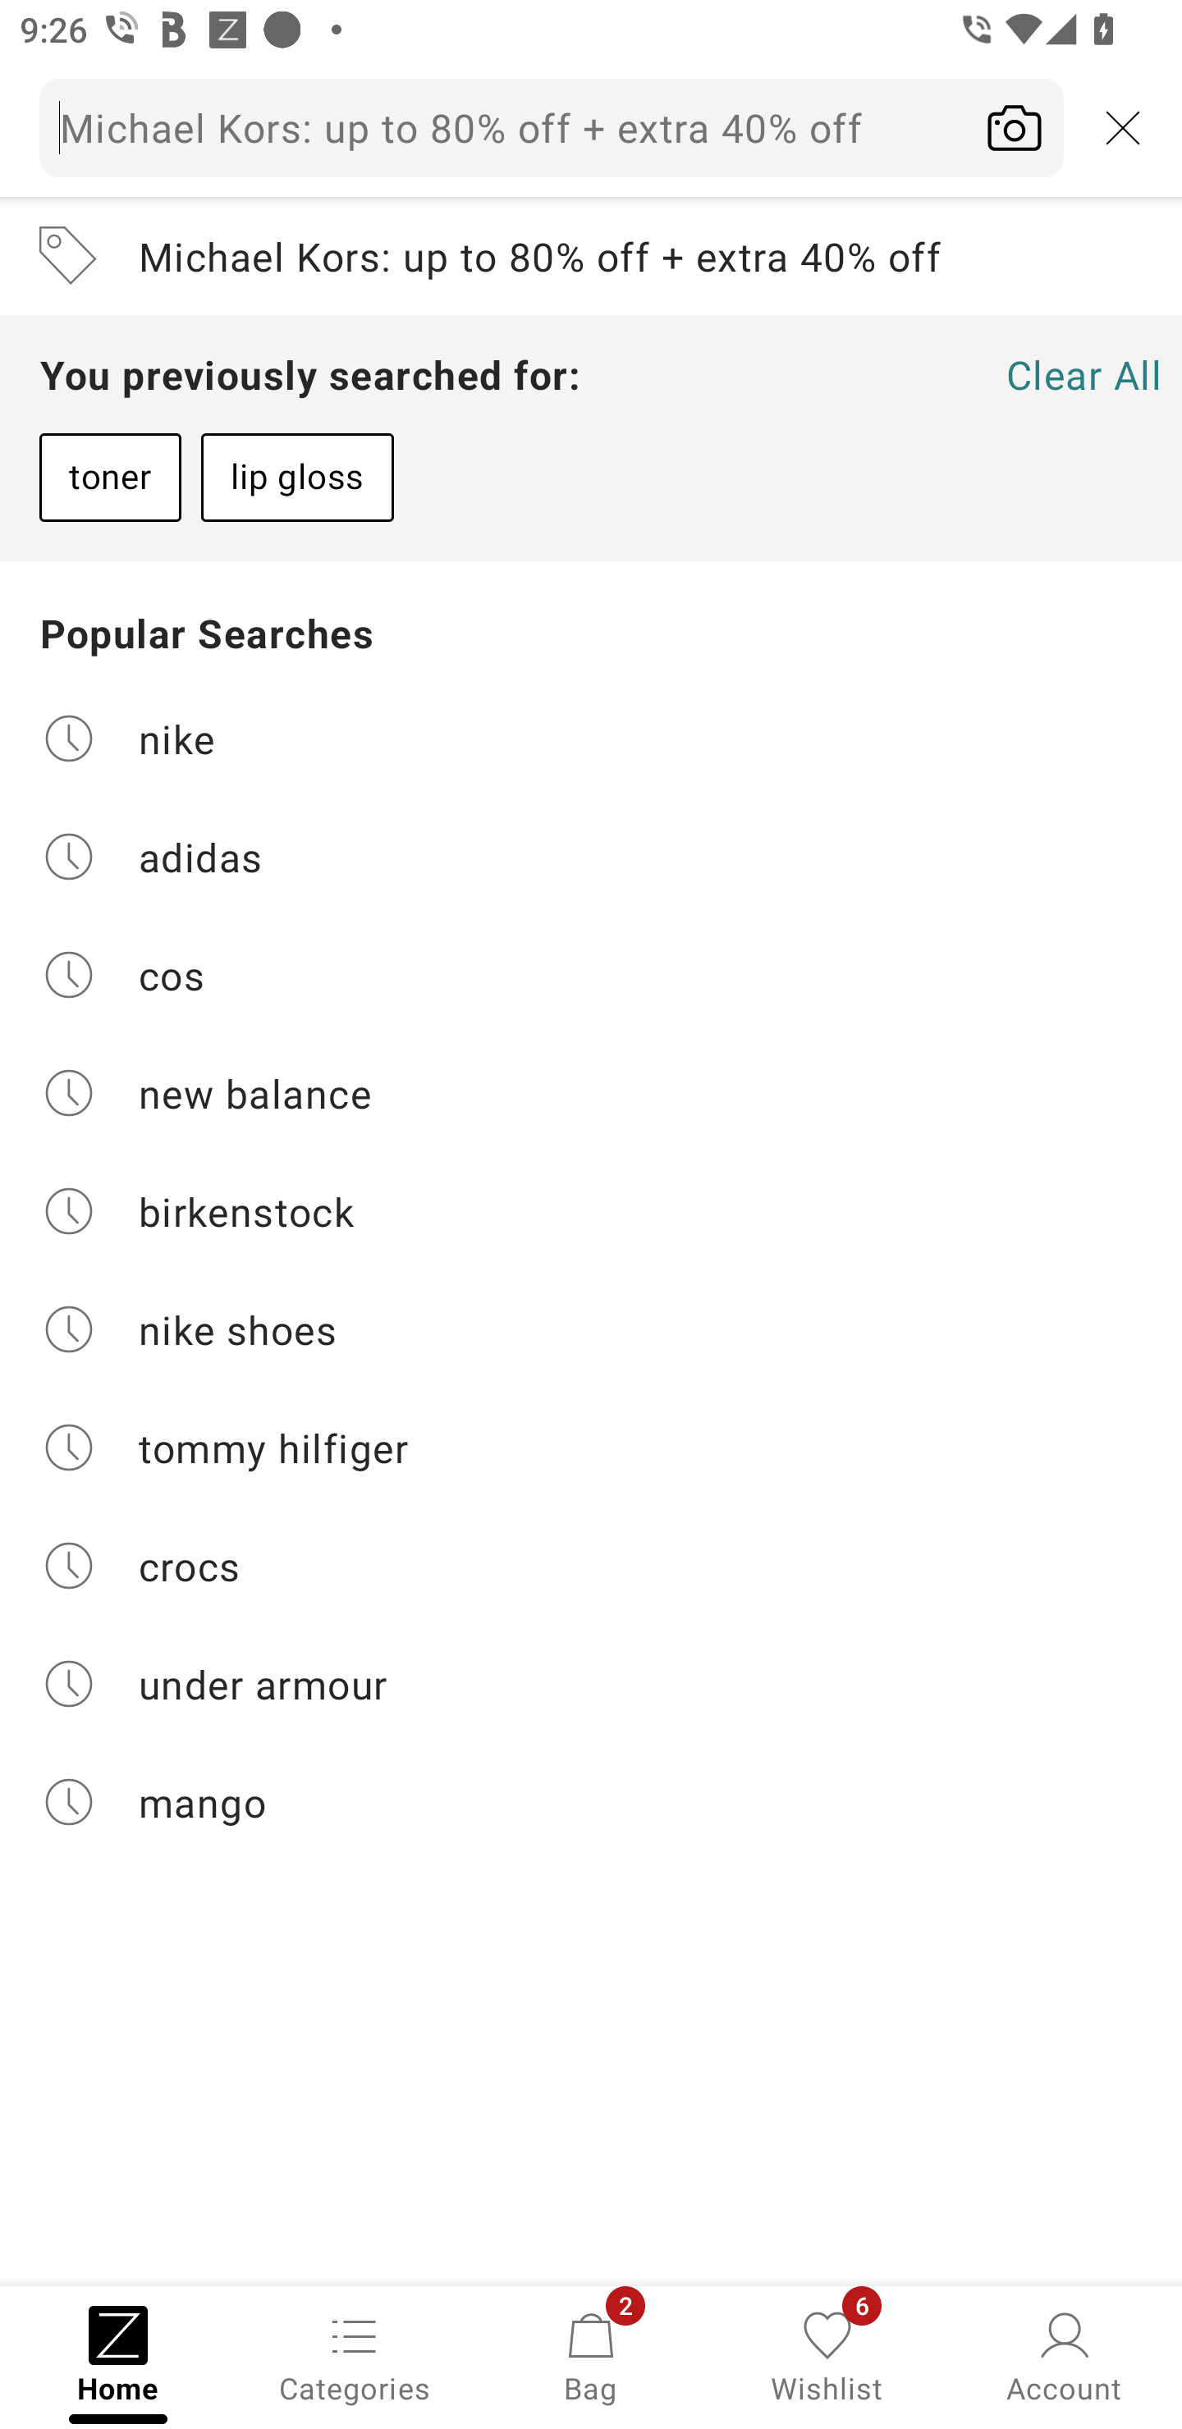  Describe the element at coordinates (591, 256) in the screenshot. I see `Michael Kors: up to 80% off + extra 40% off` at that location.